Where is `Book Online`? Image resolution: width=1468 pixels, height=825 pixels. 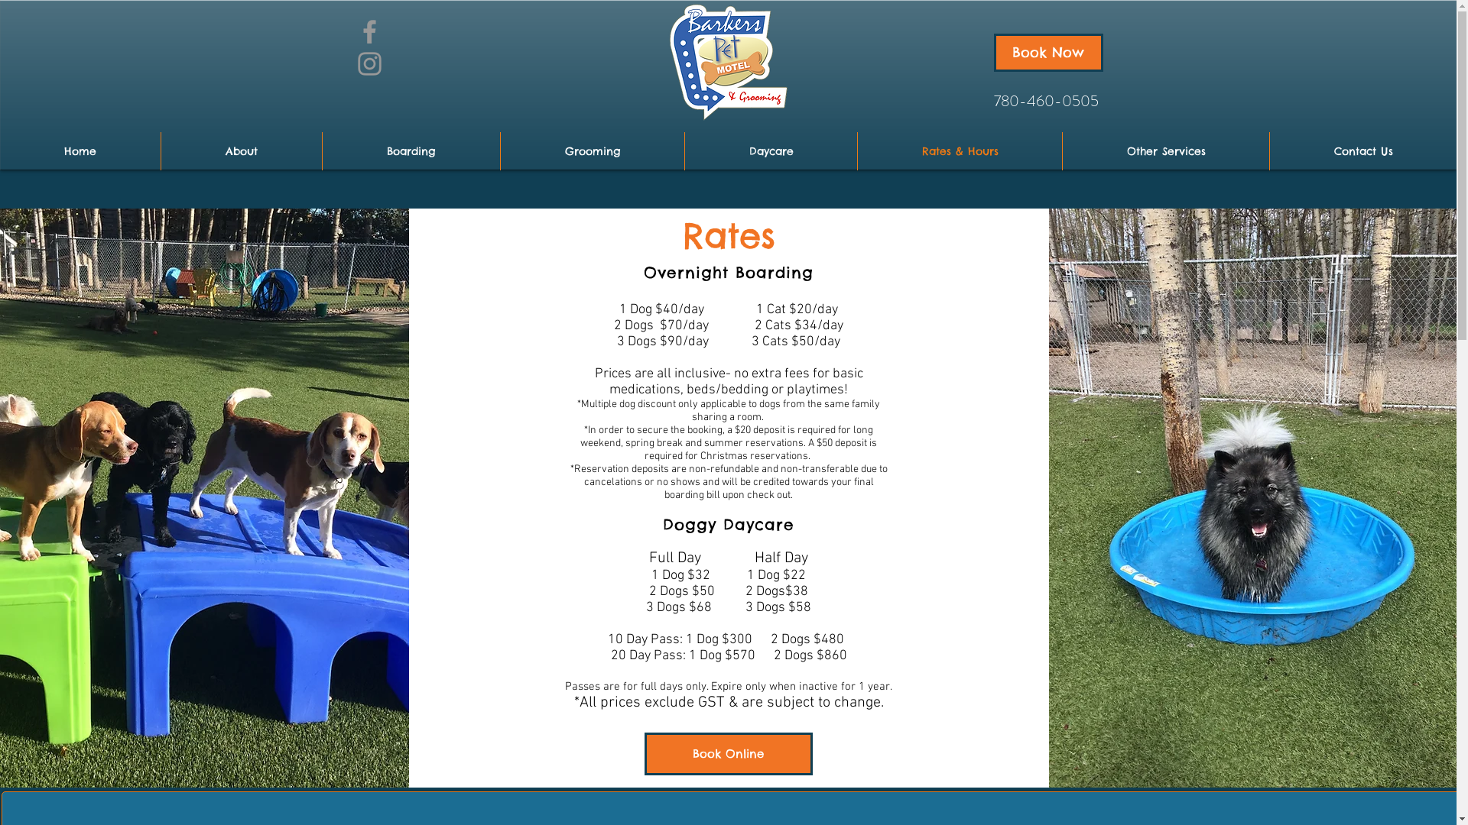
Book Online is located at coordinates (729, 753).